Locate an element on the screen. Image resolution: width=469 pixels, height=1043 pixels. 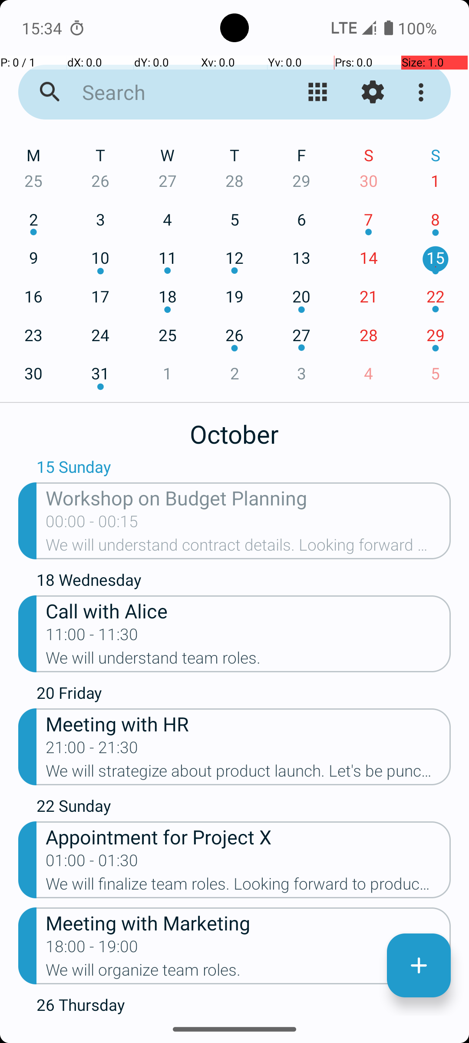
We will finalize team roles. Looking forward to productive discussions. is located at coordinates (248, 887).